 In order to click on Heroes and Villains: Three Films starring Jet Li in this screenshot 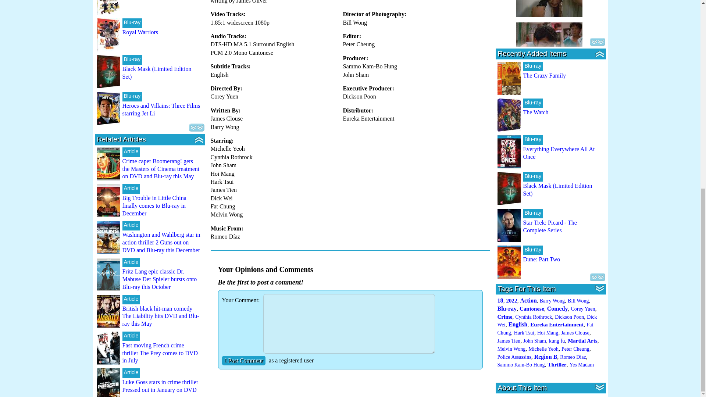, I will do `click(161, 110)`.